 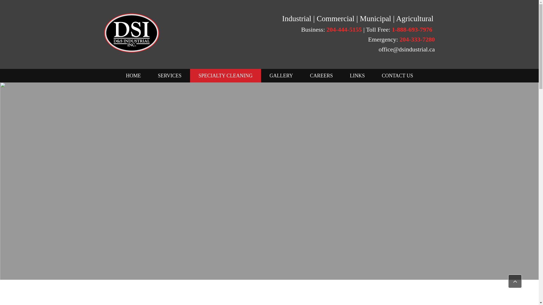 What do you see at coordinates (412, 30) in the screenshot?
I see `1-888-693-7976` at bounding box center [412, 30].